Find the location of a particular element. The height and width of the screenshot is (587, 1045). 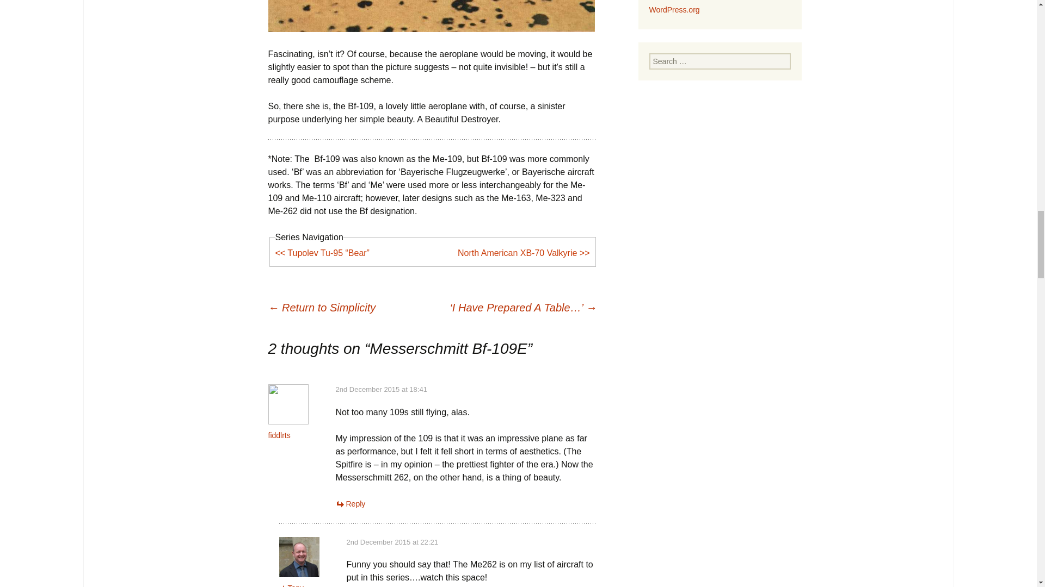

2nd December 2015 at 22:21 is located at coordinates (392, 542).